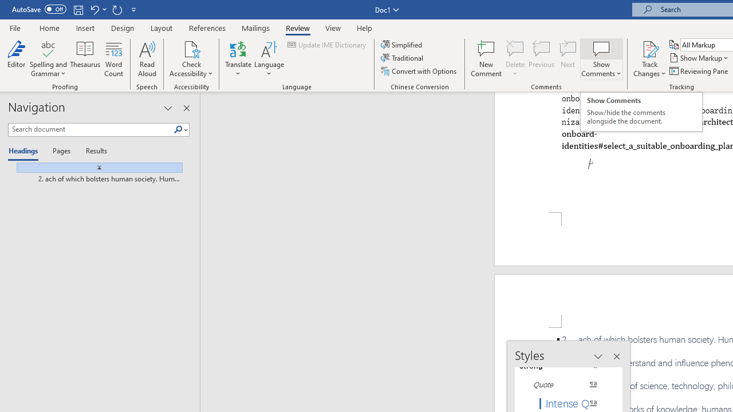  What do you see at coordinates (649, 48) in the screenshot?
I see `Track Changes` at bounding box center [649, 48].